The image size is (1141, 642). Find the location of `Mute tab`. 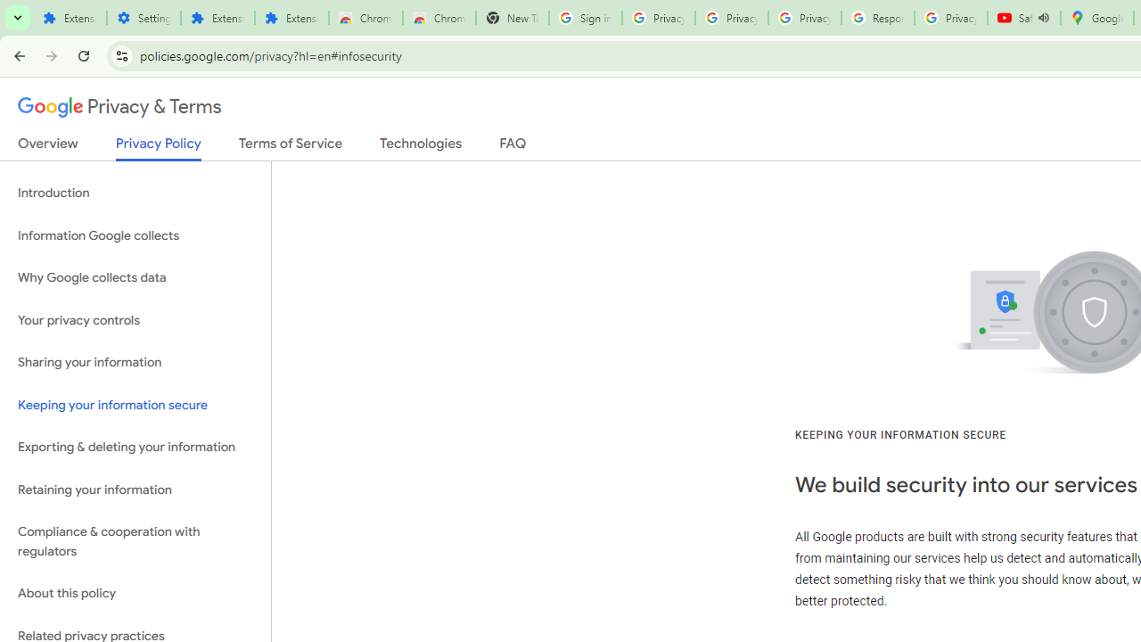

Mute tab is located at coordinates (1043, 18).